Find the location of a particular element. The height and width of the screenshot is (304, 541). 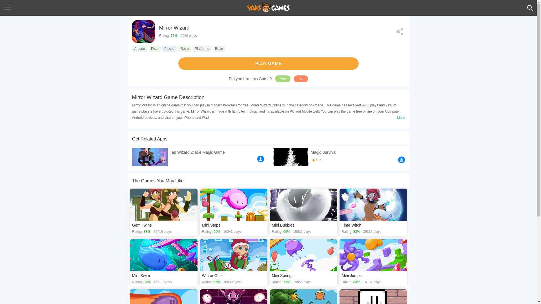

Tap Wizard 2: Idle Magic Game is located at coordinates (198, 156).